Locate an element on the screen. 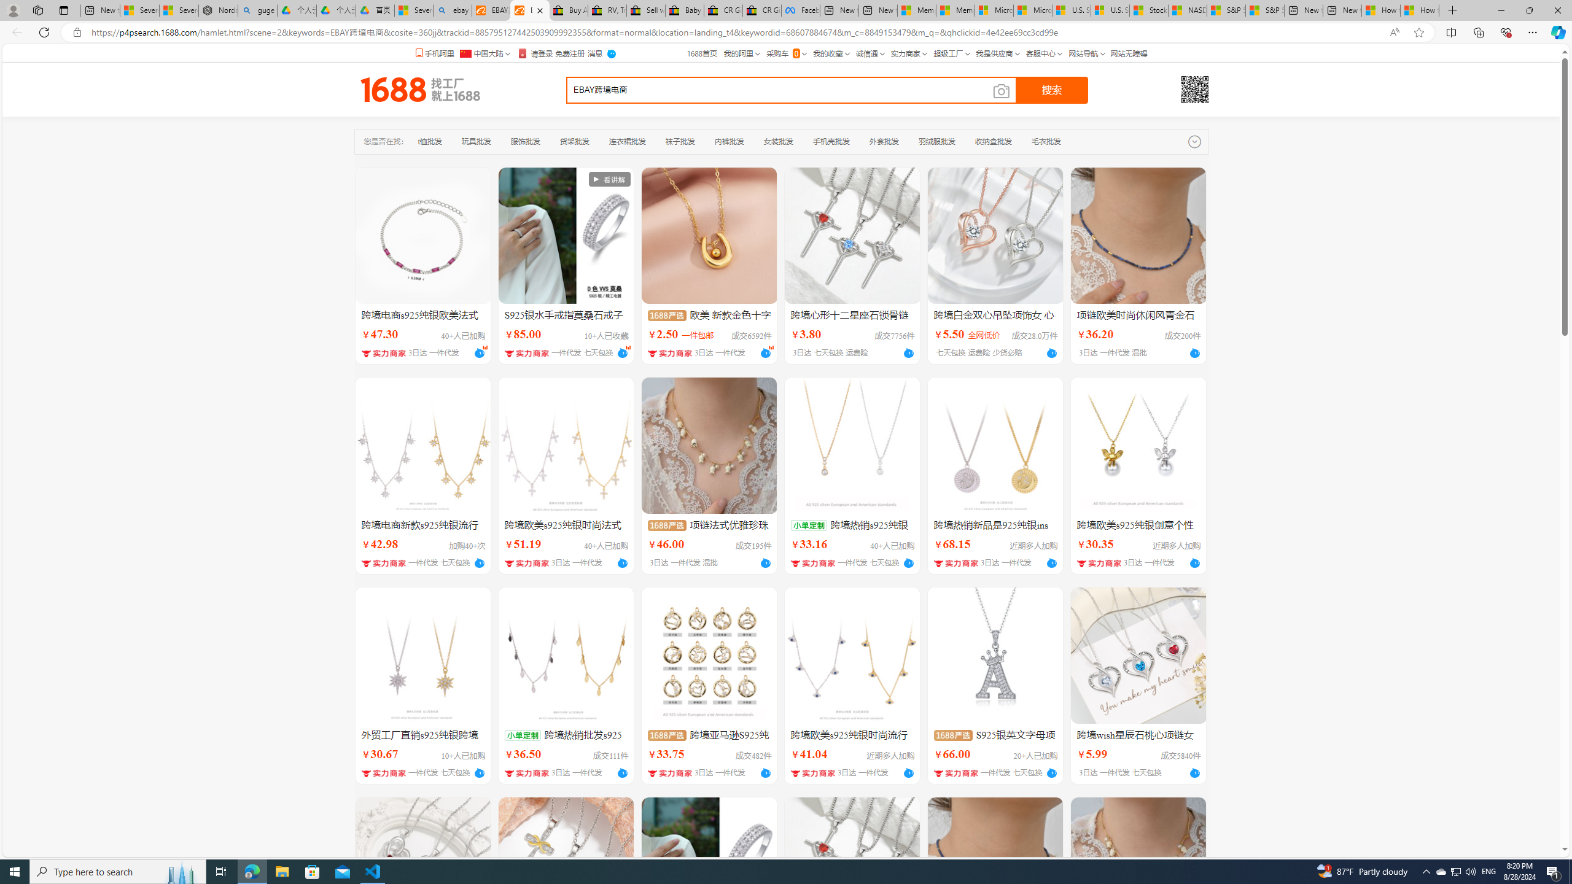 Image resolution: width=1572 pixels, height=884 pixels. S&P 500, Nasdaq end lower, weighed by Nvidia dip | Watch is located at coordinates (1264, 10).